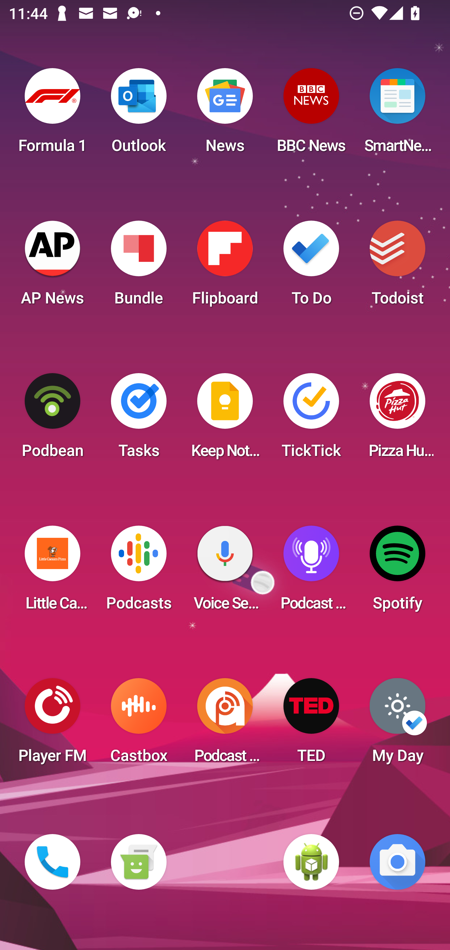 The image size is (450, 950). Describe the element at coordinates (397, 724) in the screenshot. I see `My Day` at that location.